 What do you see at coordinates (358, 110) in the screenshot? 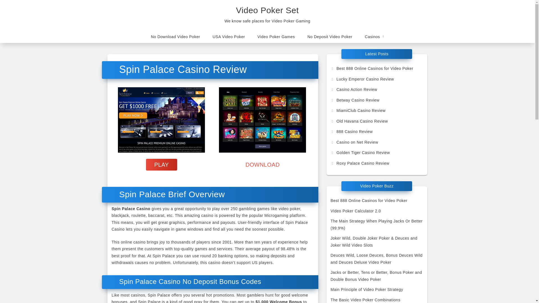
I see `MiamiClub Casino Review` at bounding box center [358, 110].